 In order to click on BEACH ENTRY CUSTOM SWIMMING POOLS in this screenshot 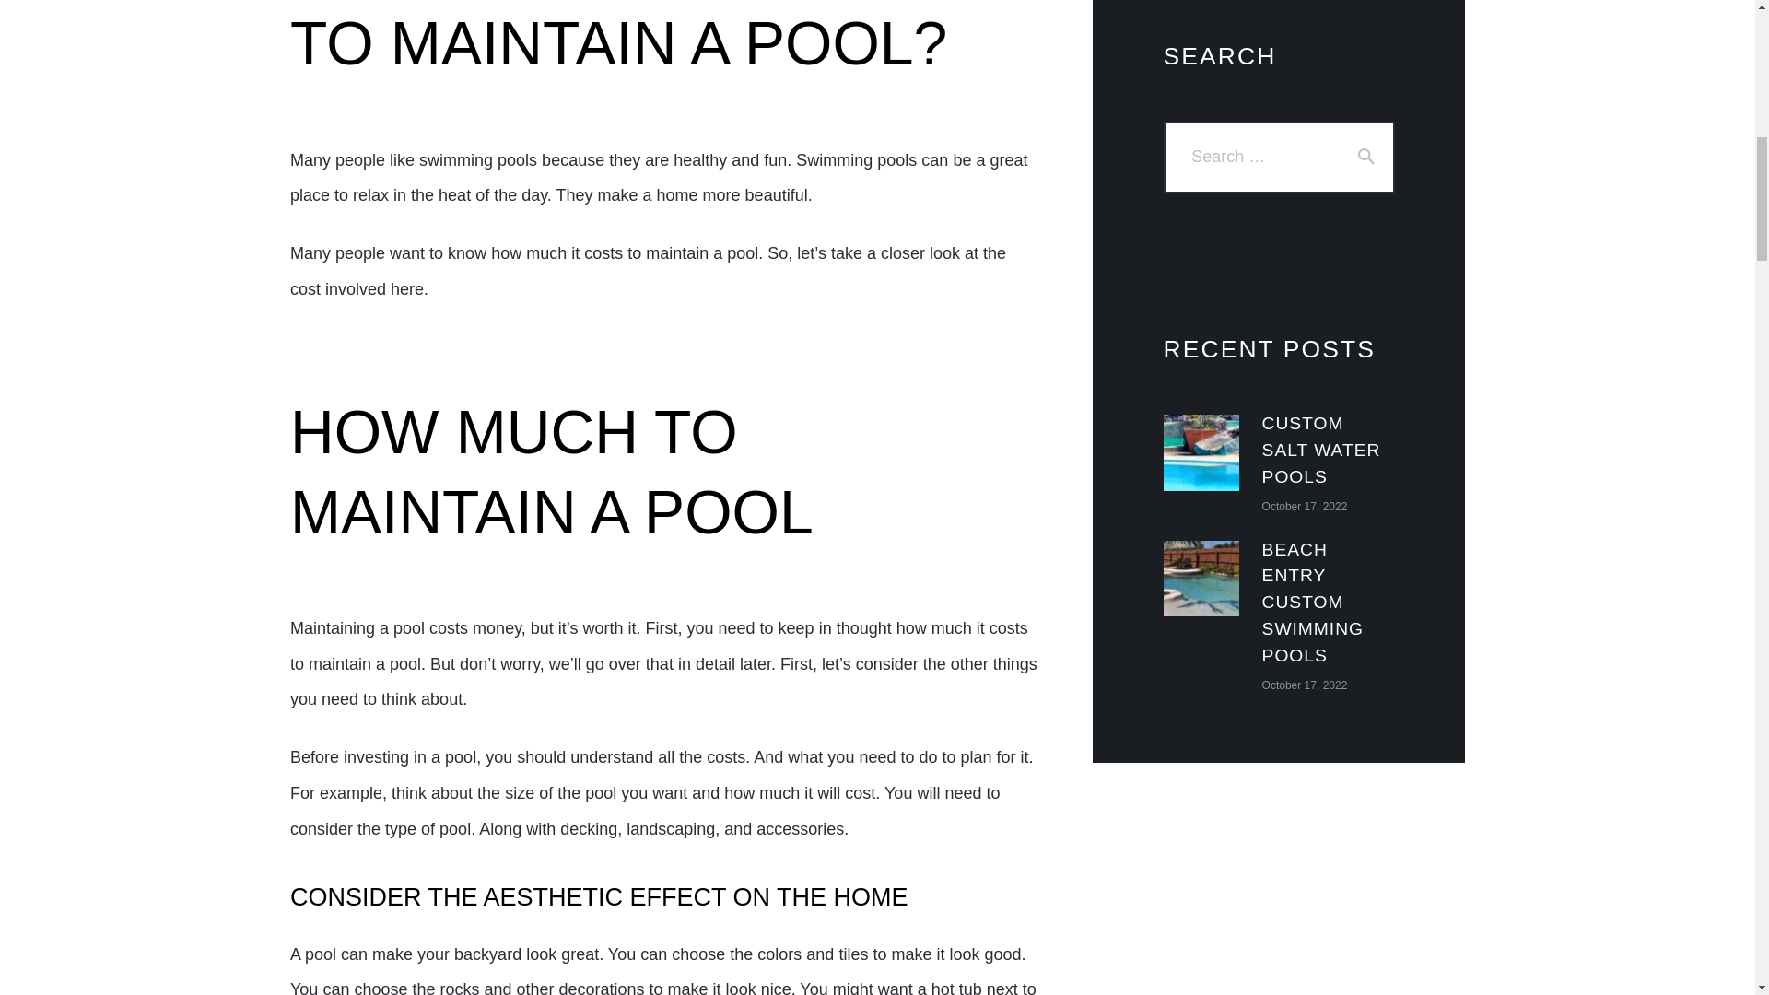, I will do `click(1329, 603)`.